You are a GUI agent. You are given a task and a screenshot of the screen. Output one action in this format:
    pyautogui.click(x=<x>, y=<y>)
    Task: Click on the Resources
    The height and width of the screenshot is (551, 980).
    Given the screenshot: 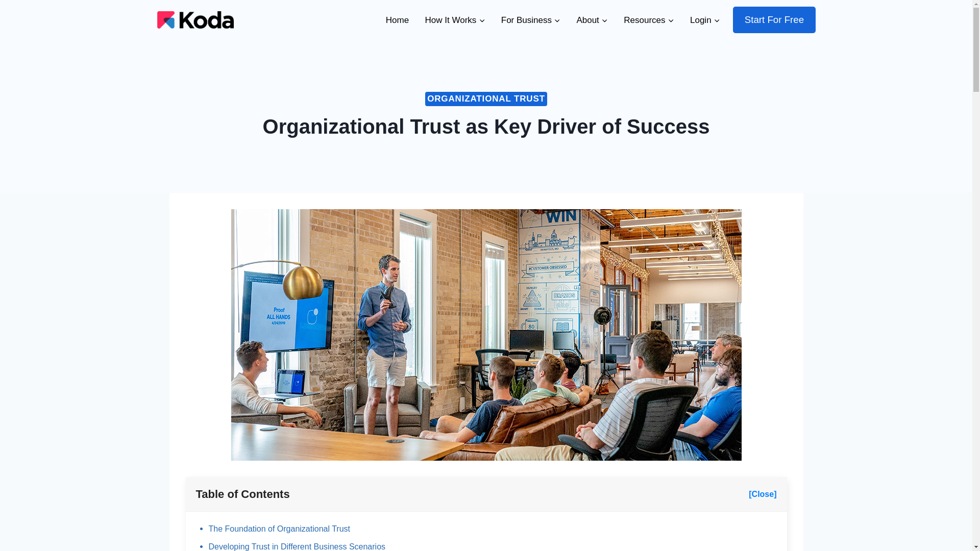 What is the action you would take?
    pyautogui.click(x=649, y=19)
    